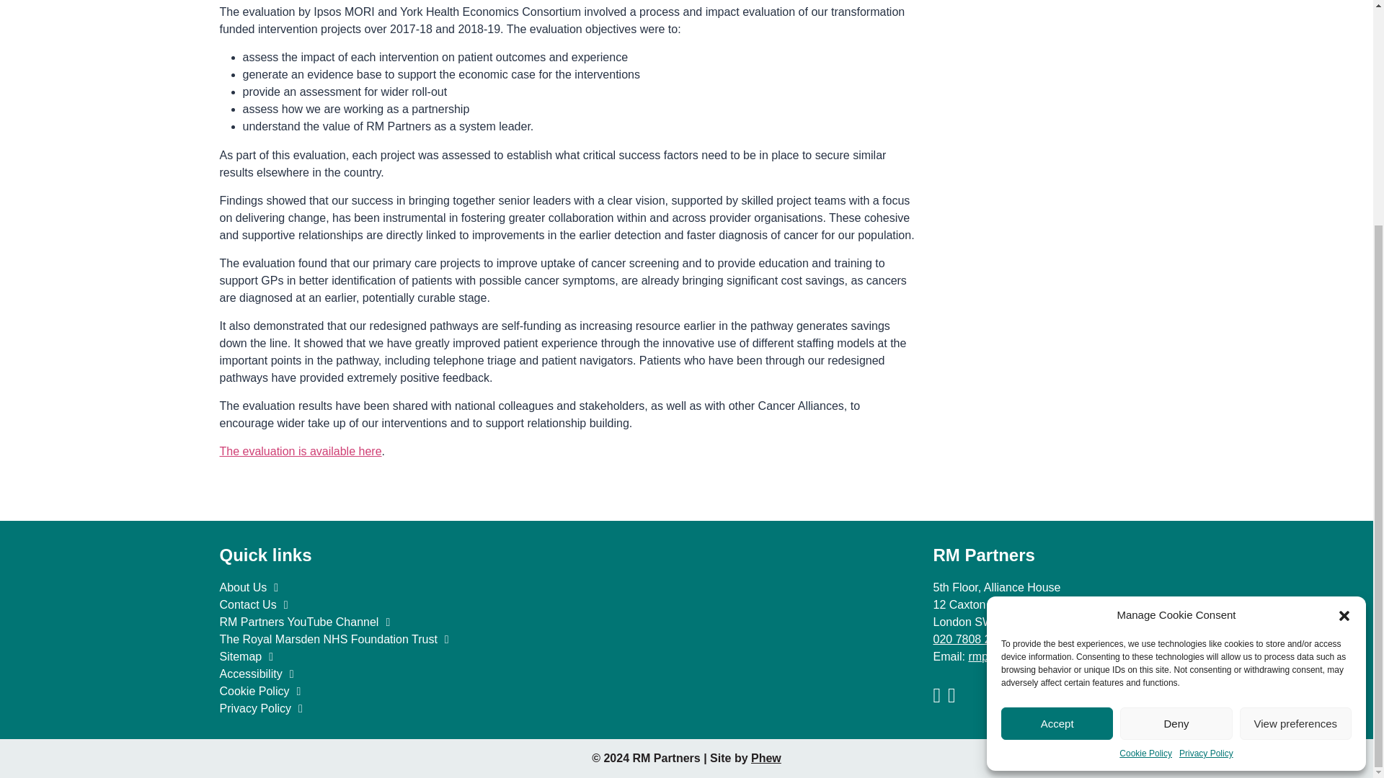 The height and width of the screenshot is (778, 1384). I want to click on Accept, so click(1057, 415).